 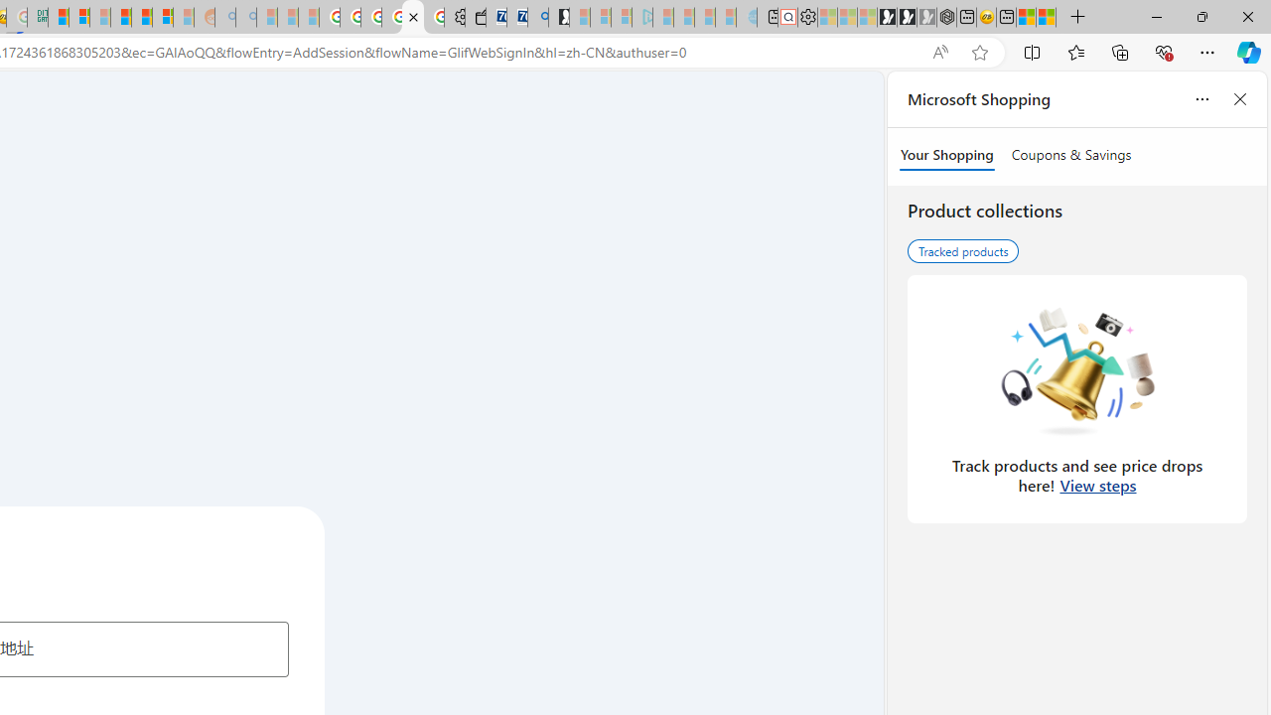 I want to click on Cheap Car Rentals - Save70.com, so click(x=516, y=18).